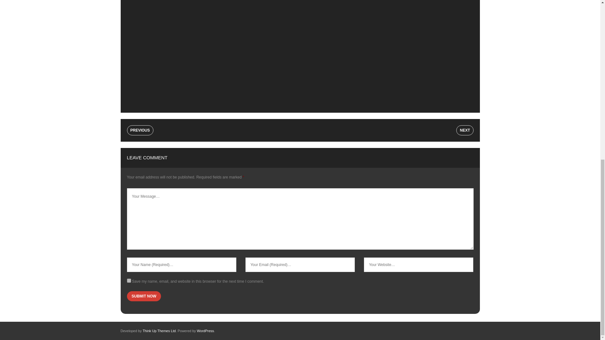 Image resolution: width=605 pixels, height=340 pixels. What do you see at coordinates (144, 296) in the screenshot?
I see `Submit Now` at bounding box center [144, 296].